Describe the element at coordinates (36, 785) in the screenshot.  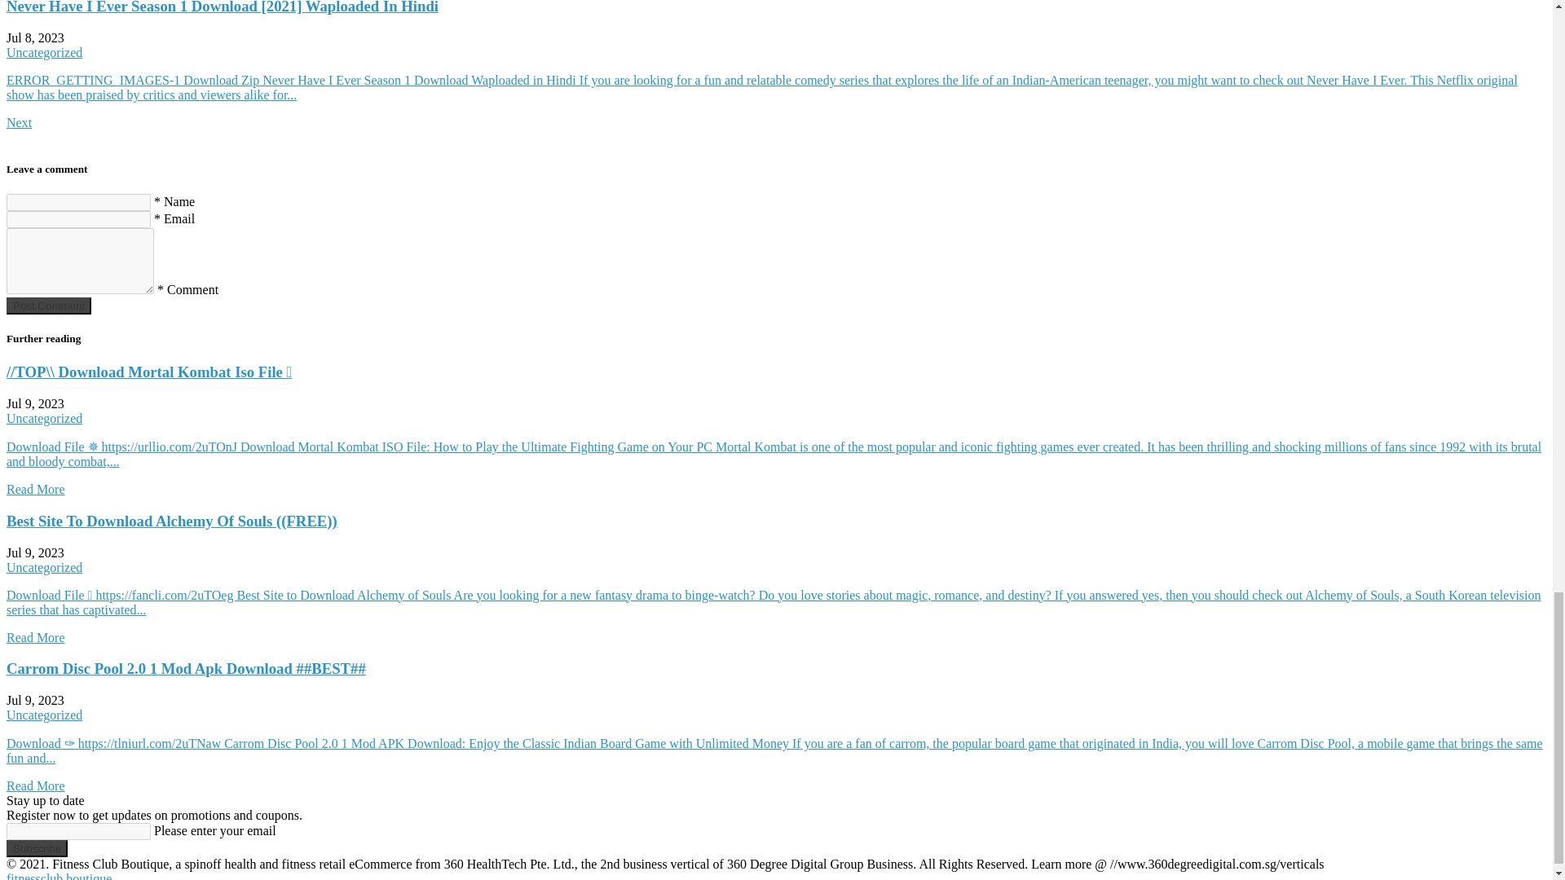
I see `Read More` at that location.